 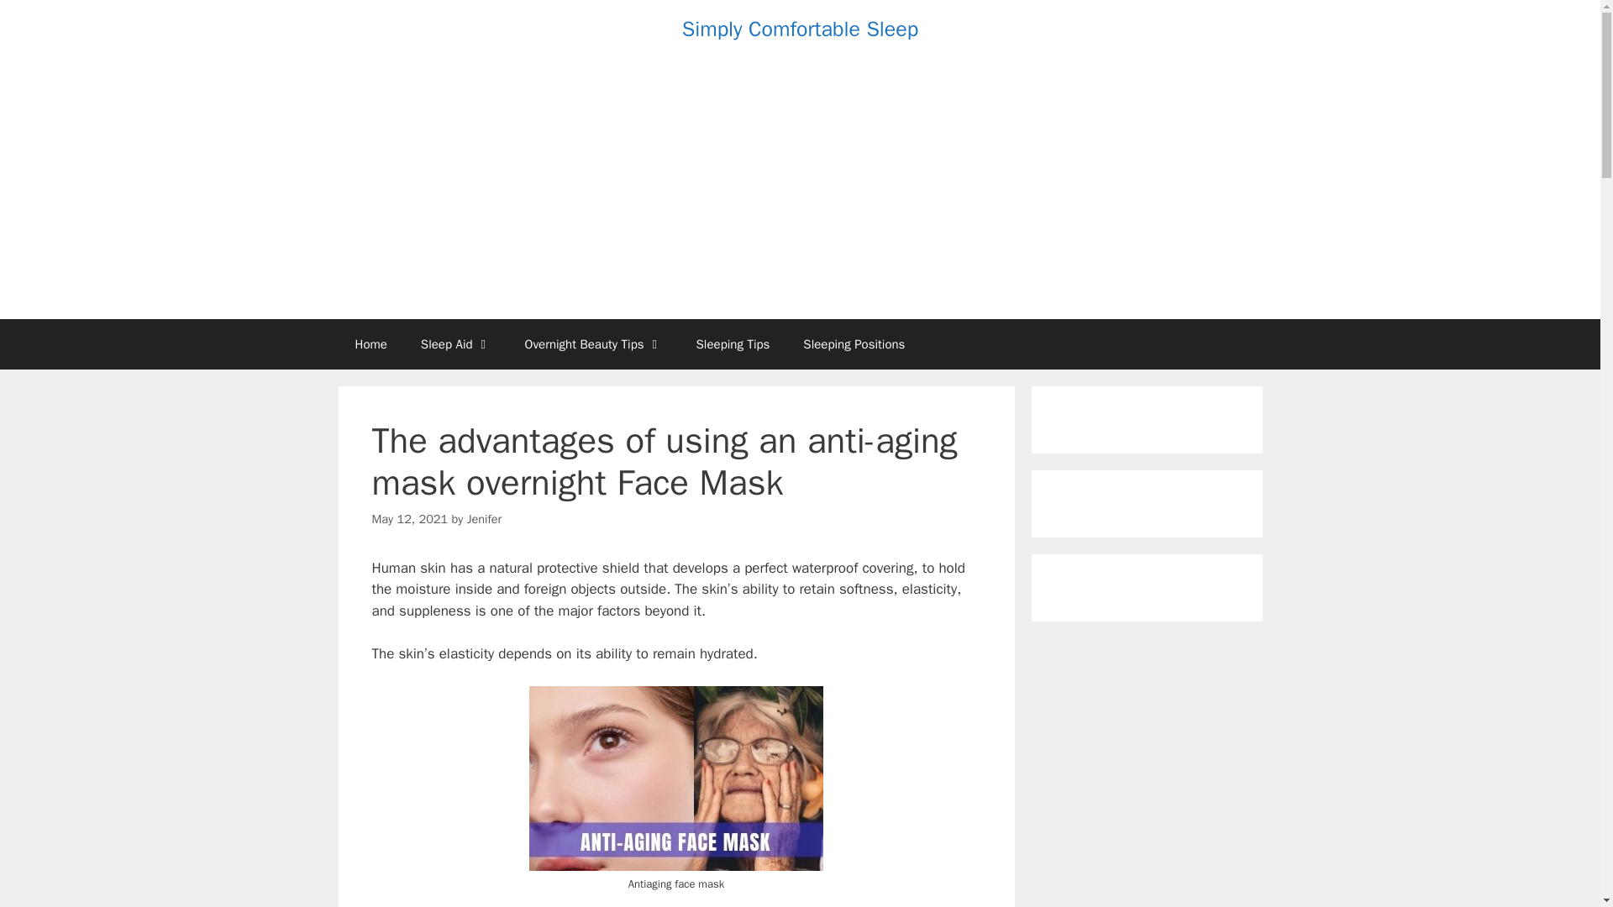 I want to click on Sleeping Tips, so click(x=733, y=344).